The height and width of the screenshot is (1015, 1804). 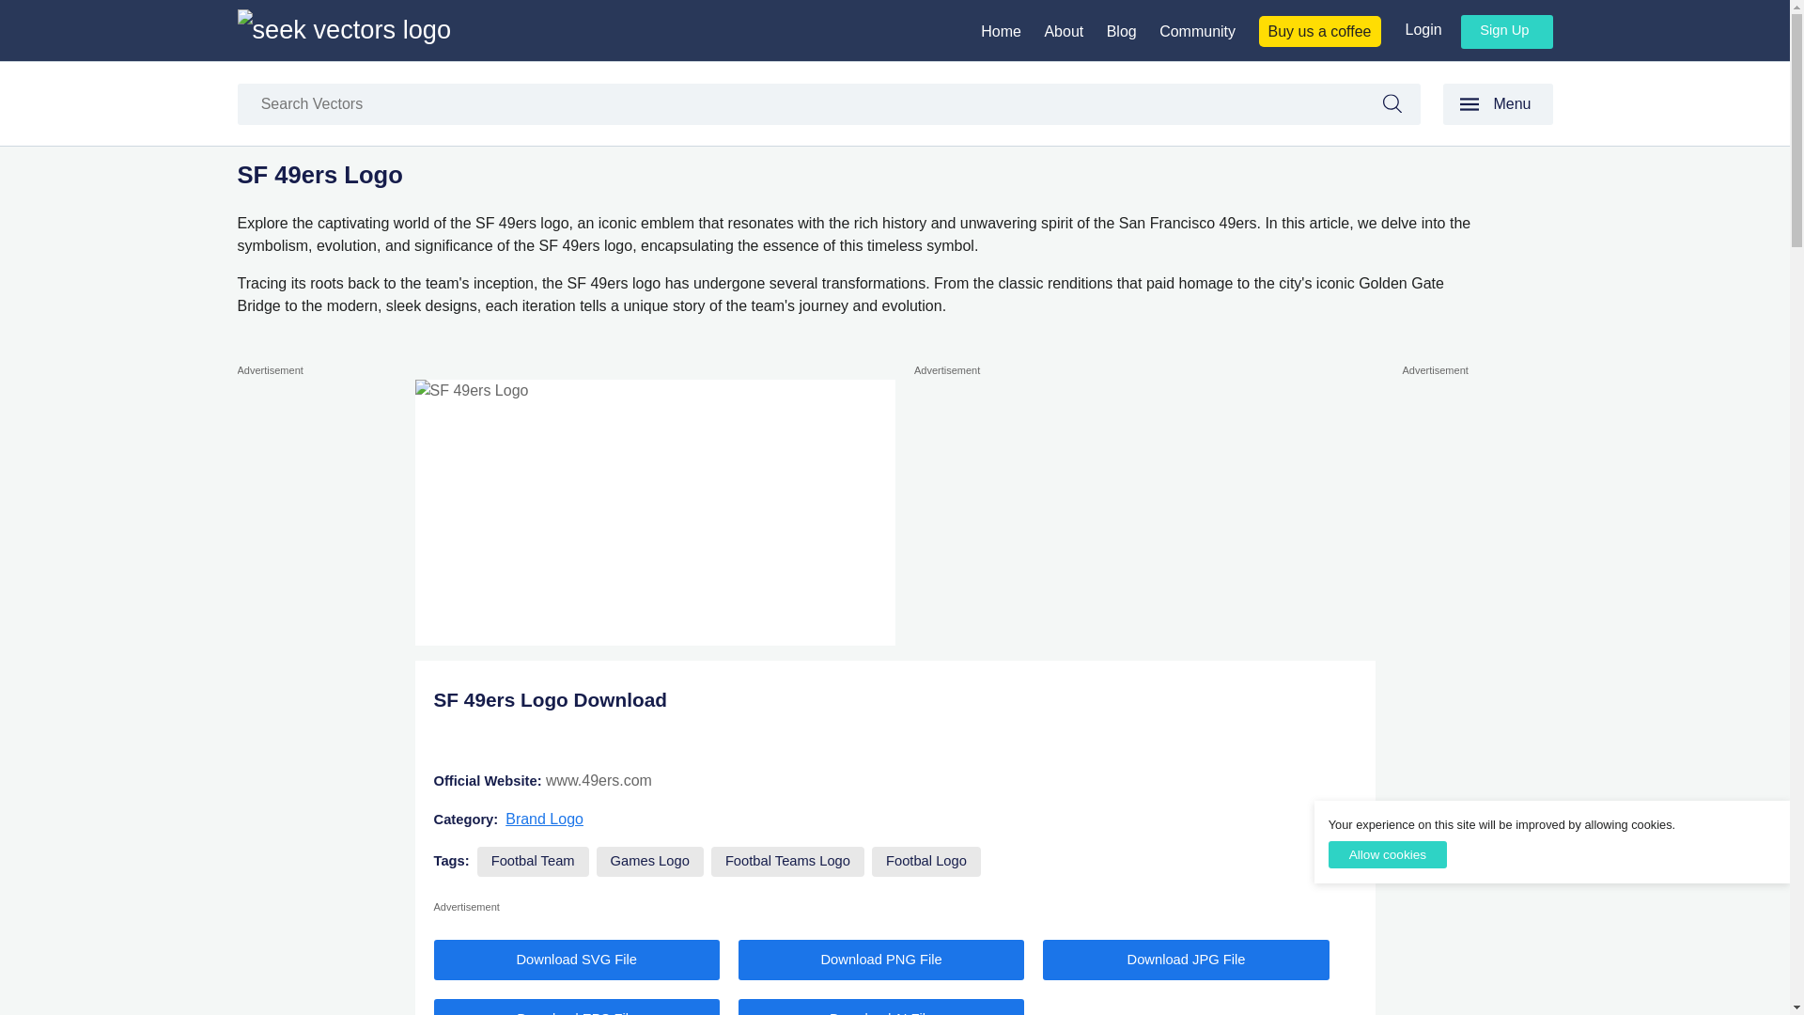 What do you see at coordinates (1064, 31) in the screenshot?
I see `About` at bounding box center [1064, 31].